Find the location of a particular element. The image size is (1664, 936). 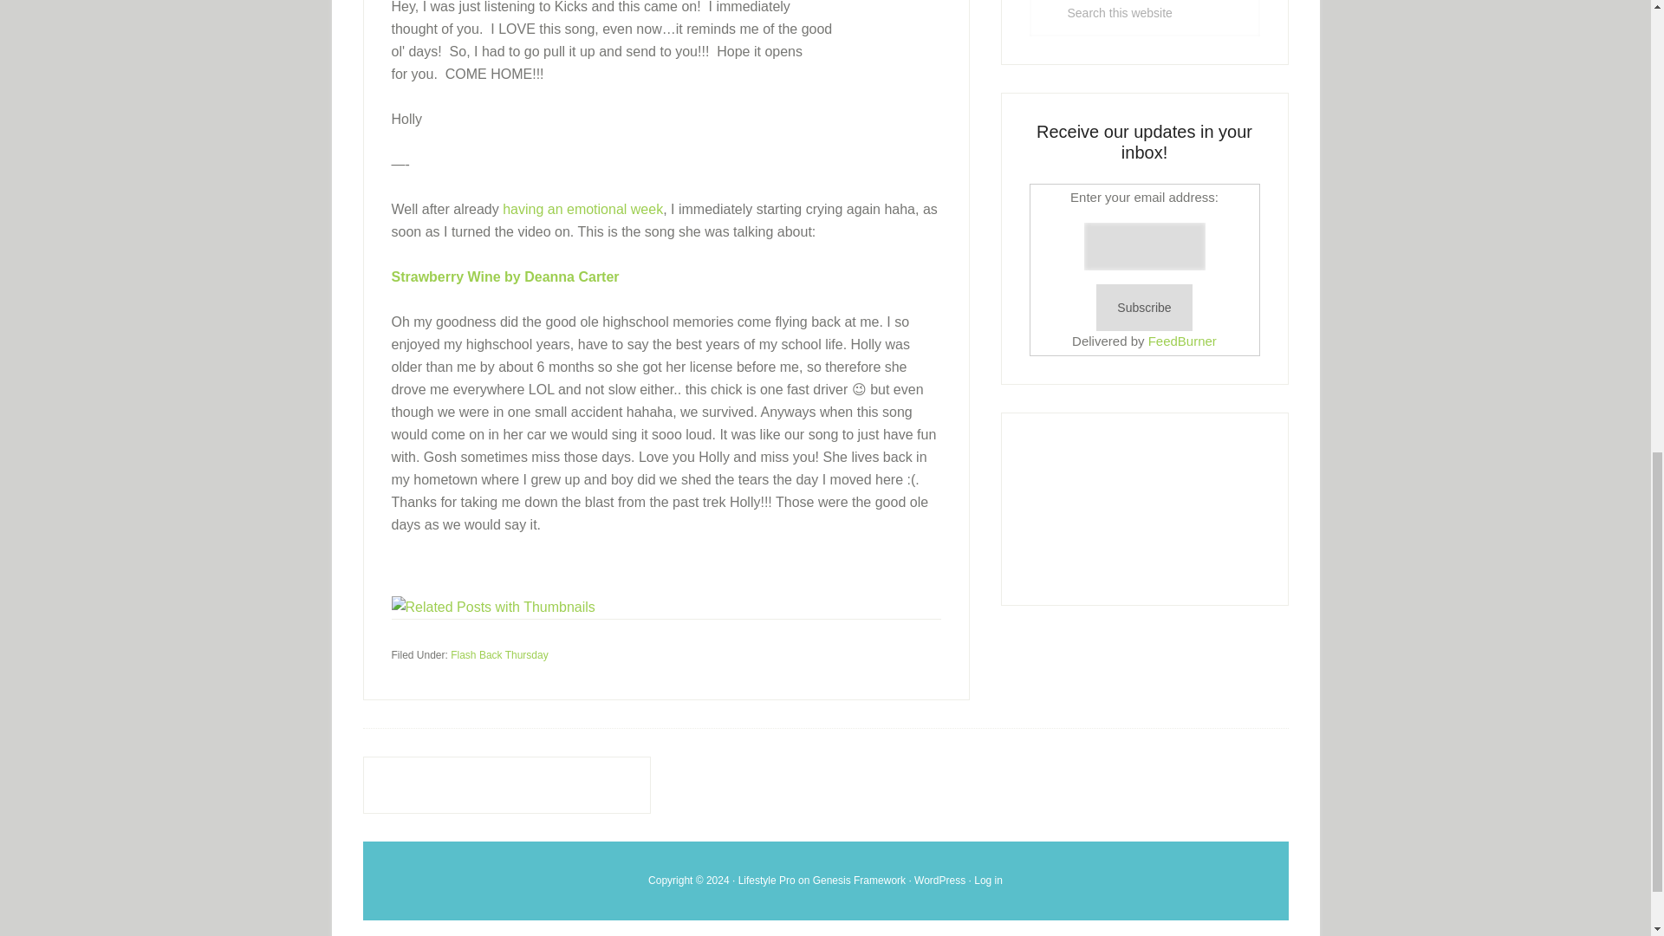

WordPress is located at coordinates (939, 879).